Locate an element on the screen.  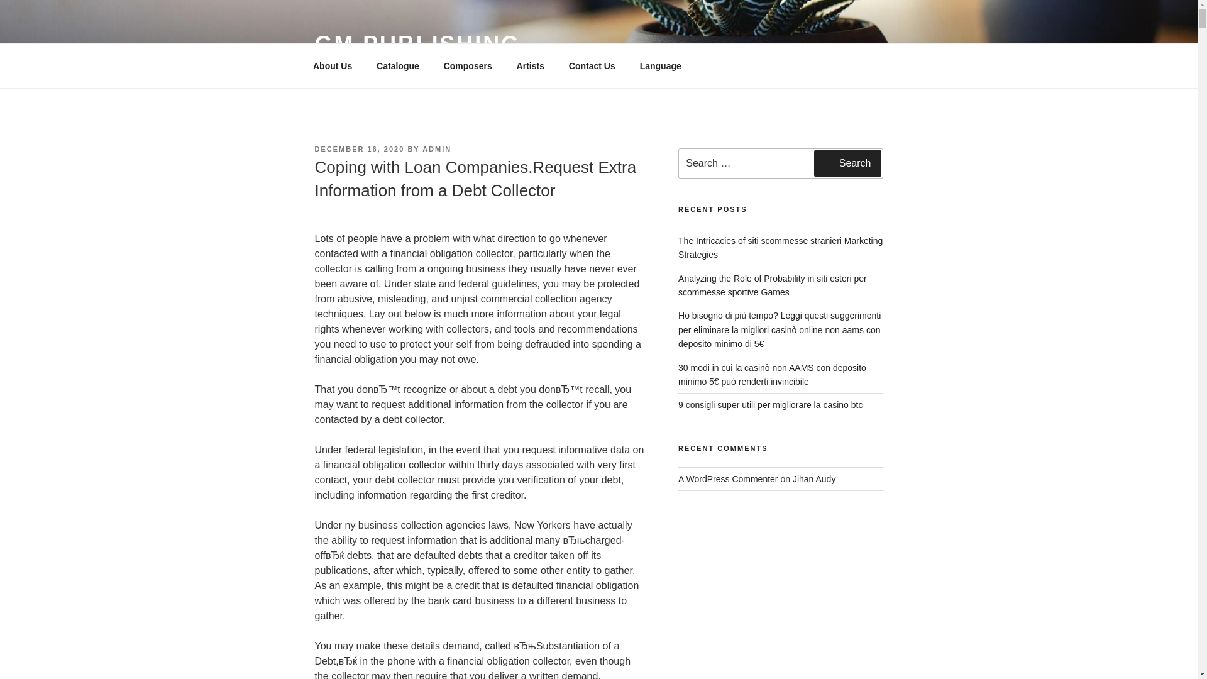
9 consigli super utili per migliorare la casino btc is located at coordinates (771, 405).